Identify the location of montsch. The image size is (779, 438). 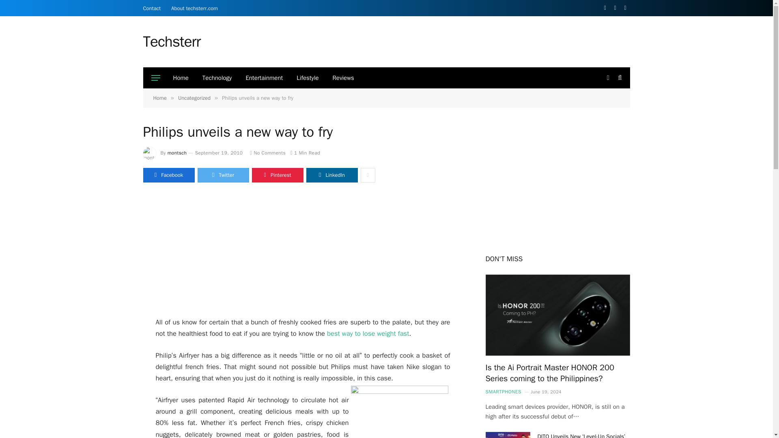
(177, 152).